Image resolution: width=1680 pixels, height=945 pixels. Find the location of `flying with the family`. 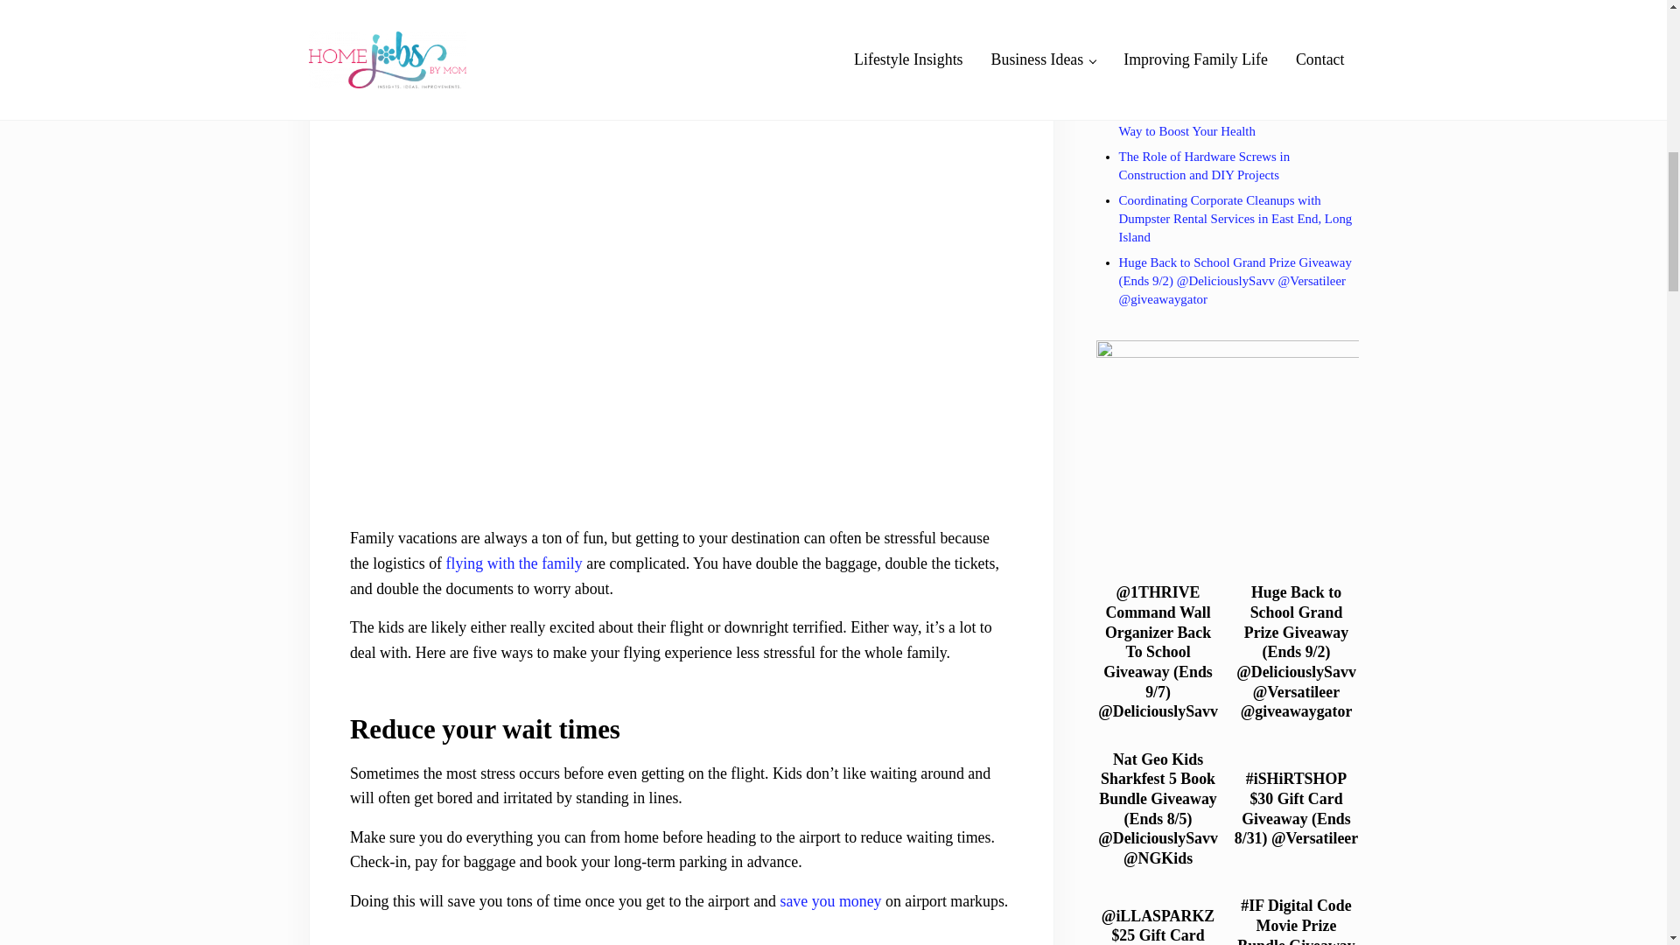

flying with the family is located at coordinates (514, 563).